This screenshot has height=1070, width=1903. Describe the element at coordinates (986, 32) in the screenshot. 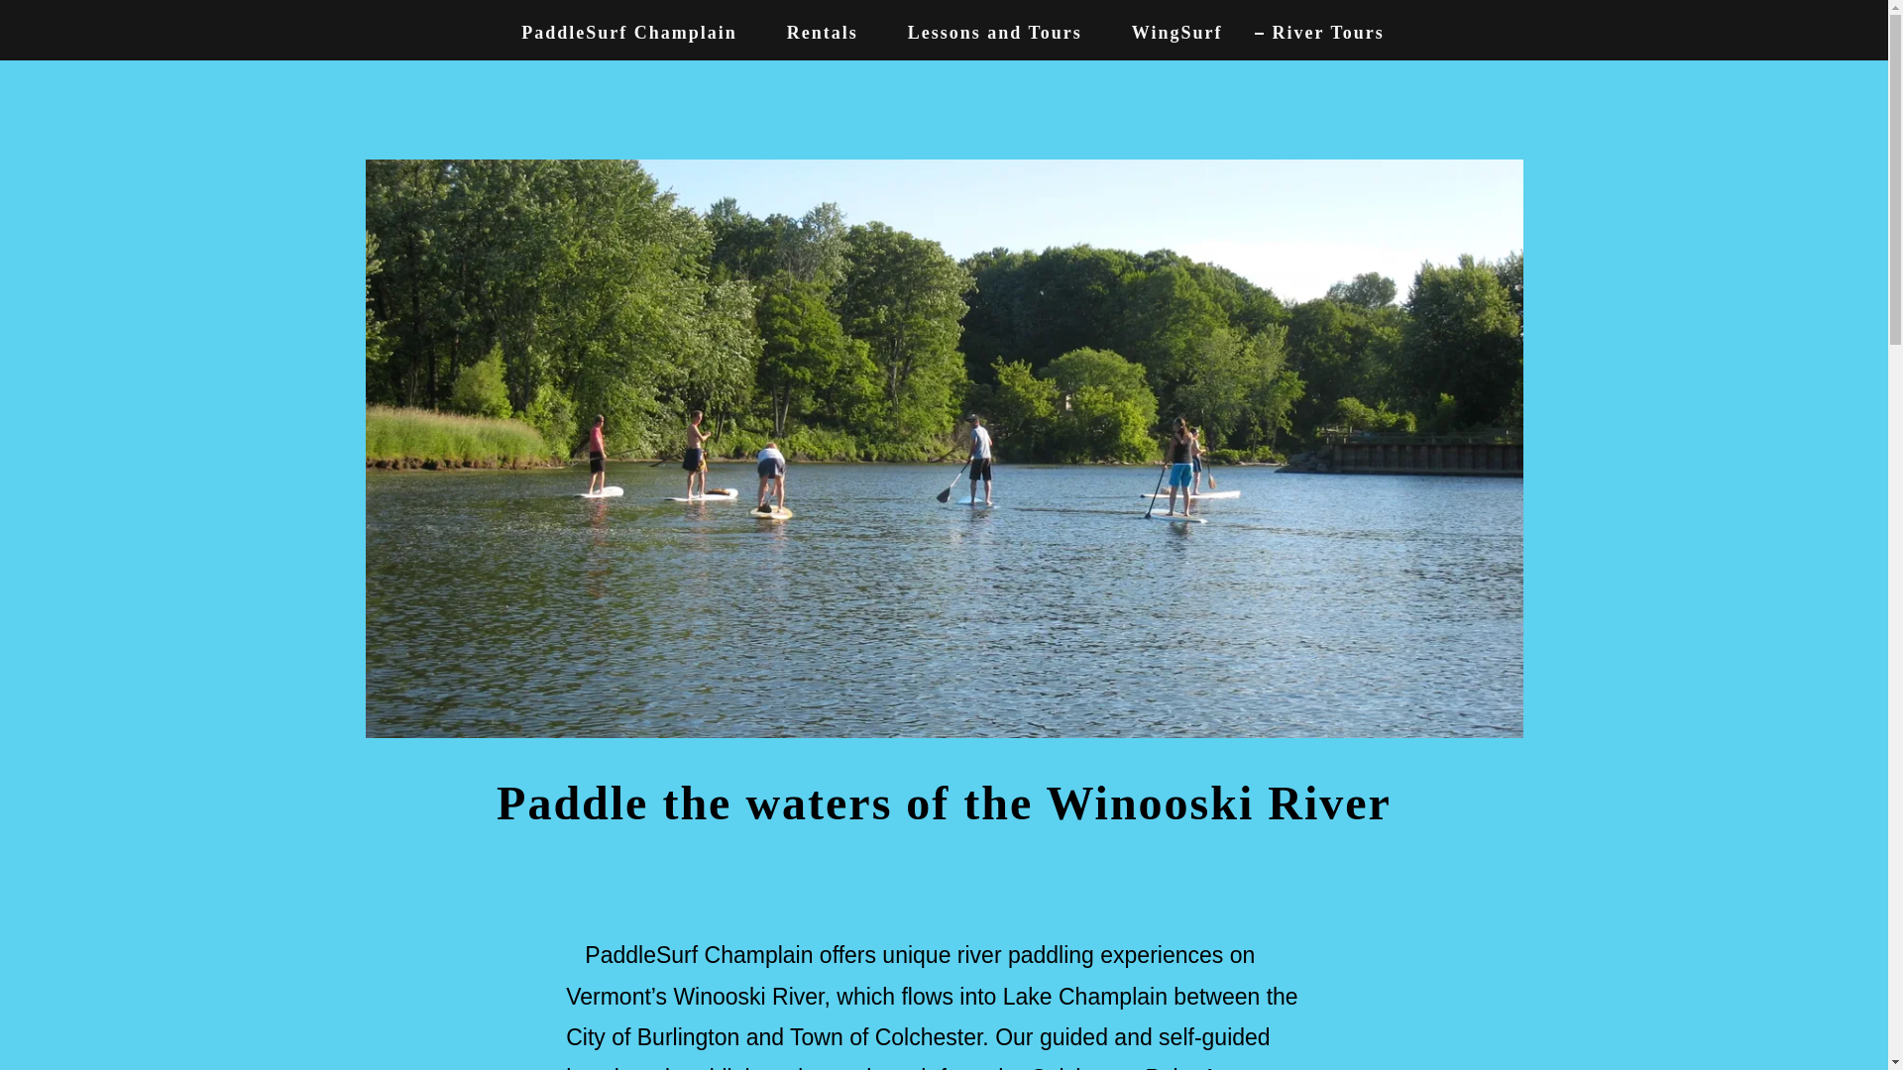

I see `Lessons and Tours` at that location.